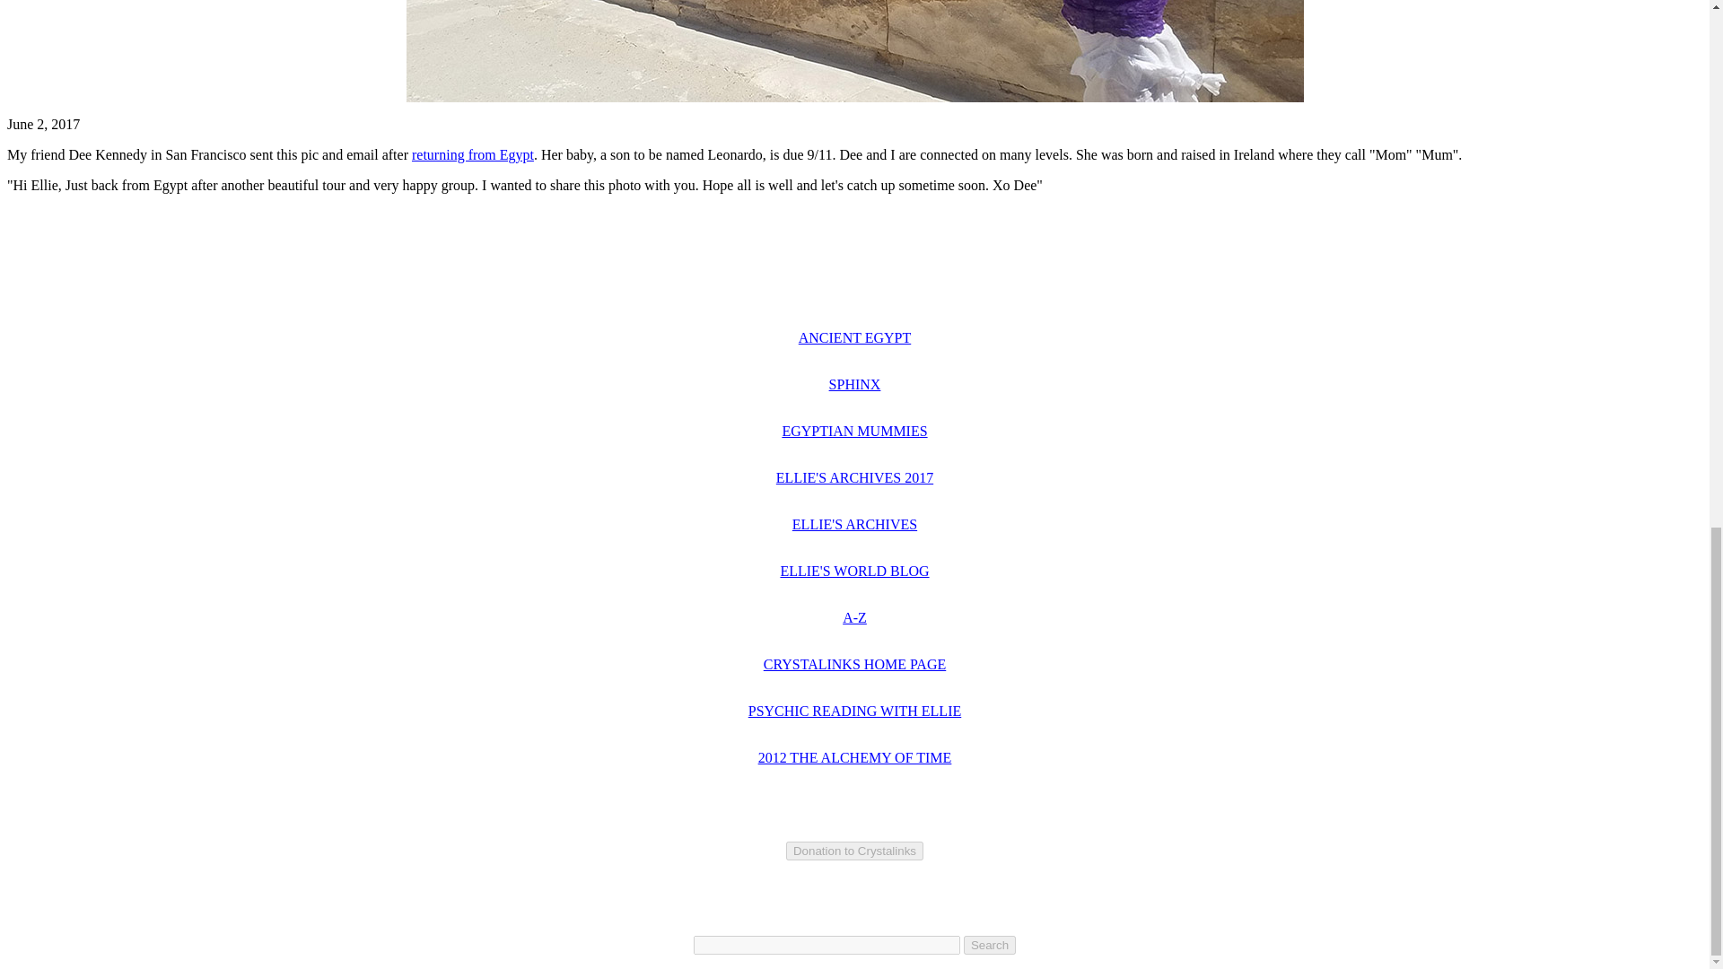 This screenshot has width=1723, height=969. I want to click on CRYSTALINKS HOME PAGE, so click(854, 664).